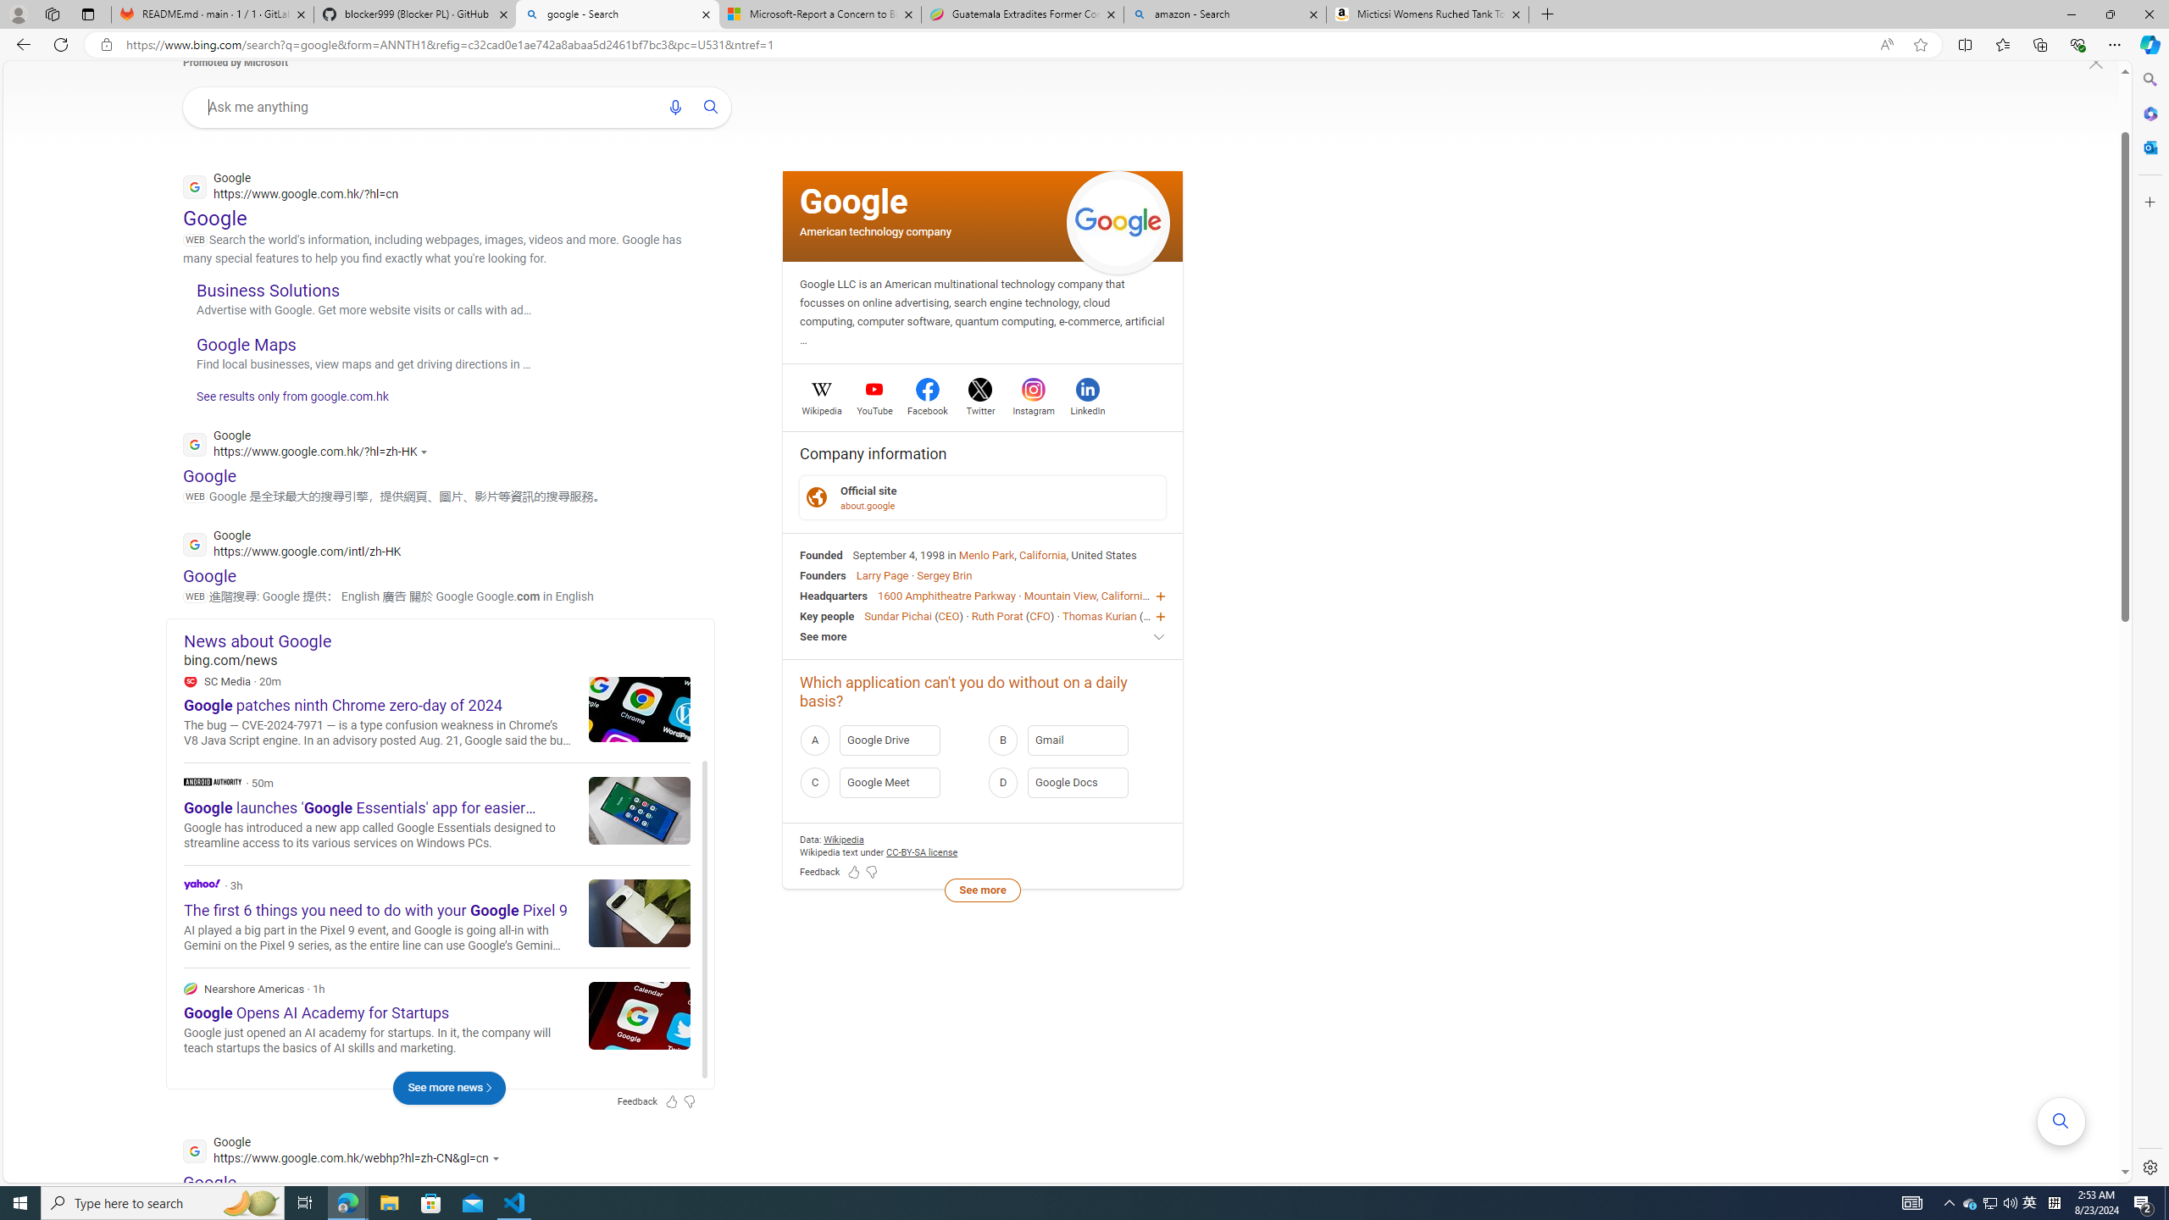 The height and width of the screenshot is (1220, 2169). Describe the element at coordinates (2110, 14) in the screenshot. I see `Restore` at that location.